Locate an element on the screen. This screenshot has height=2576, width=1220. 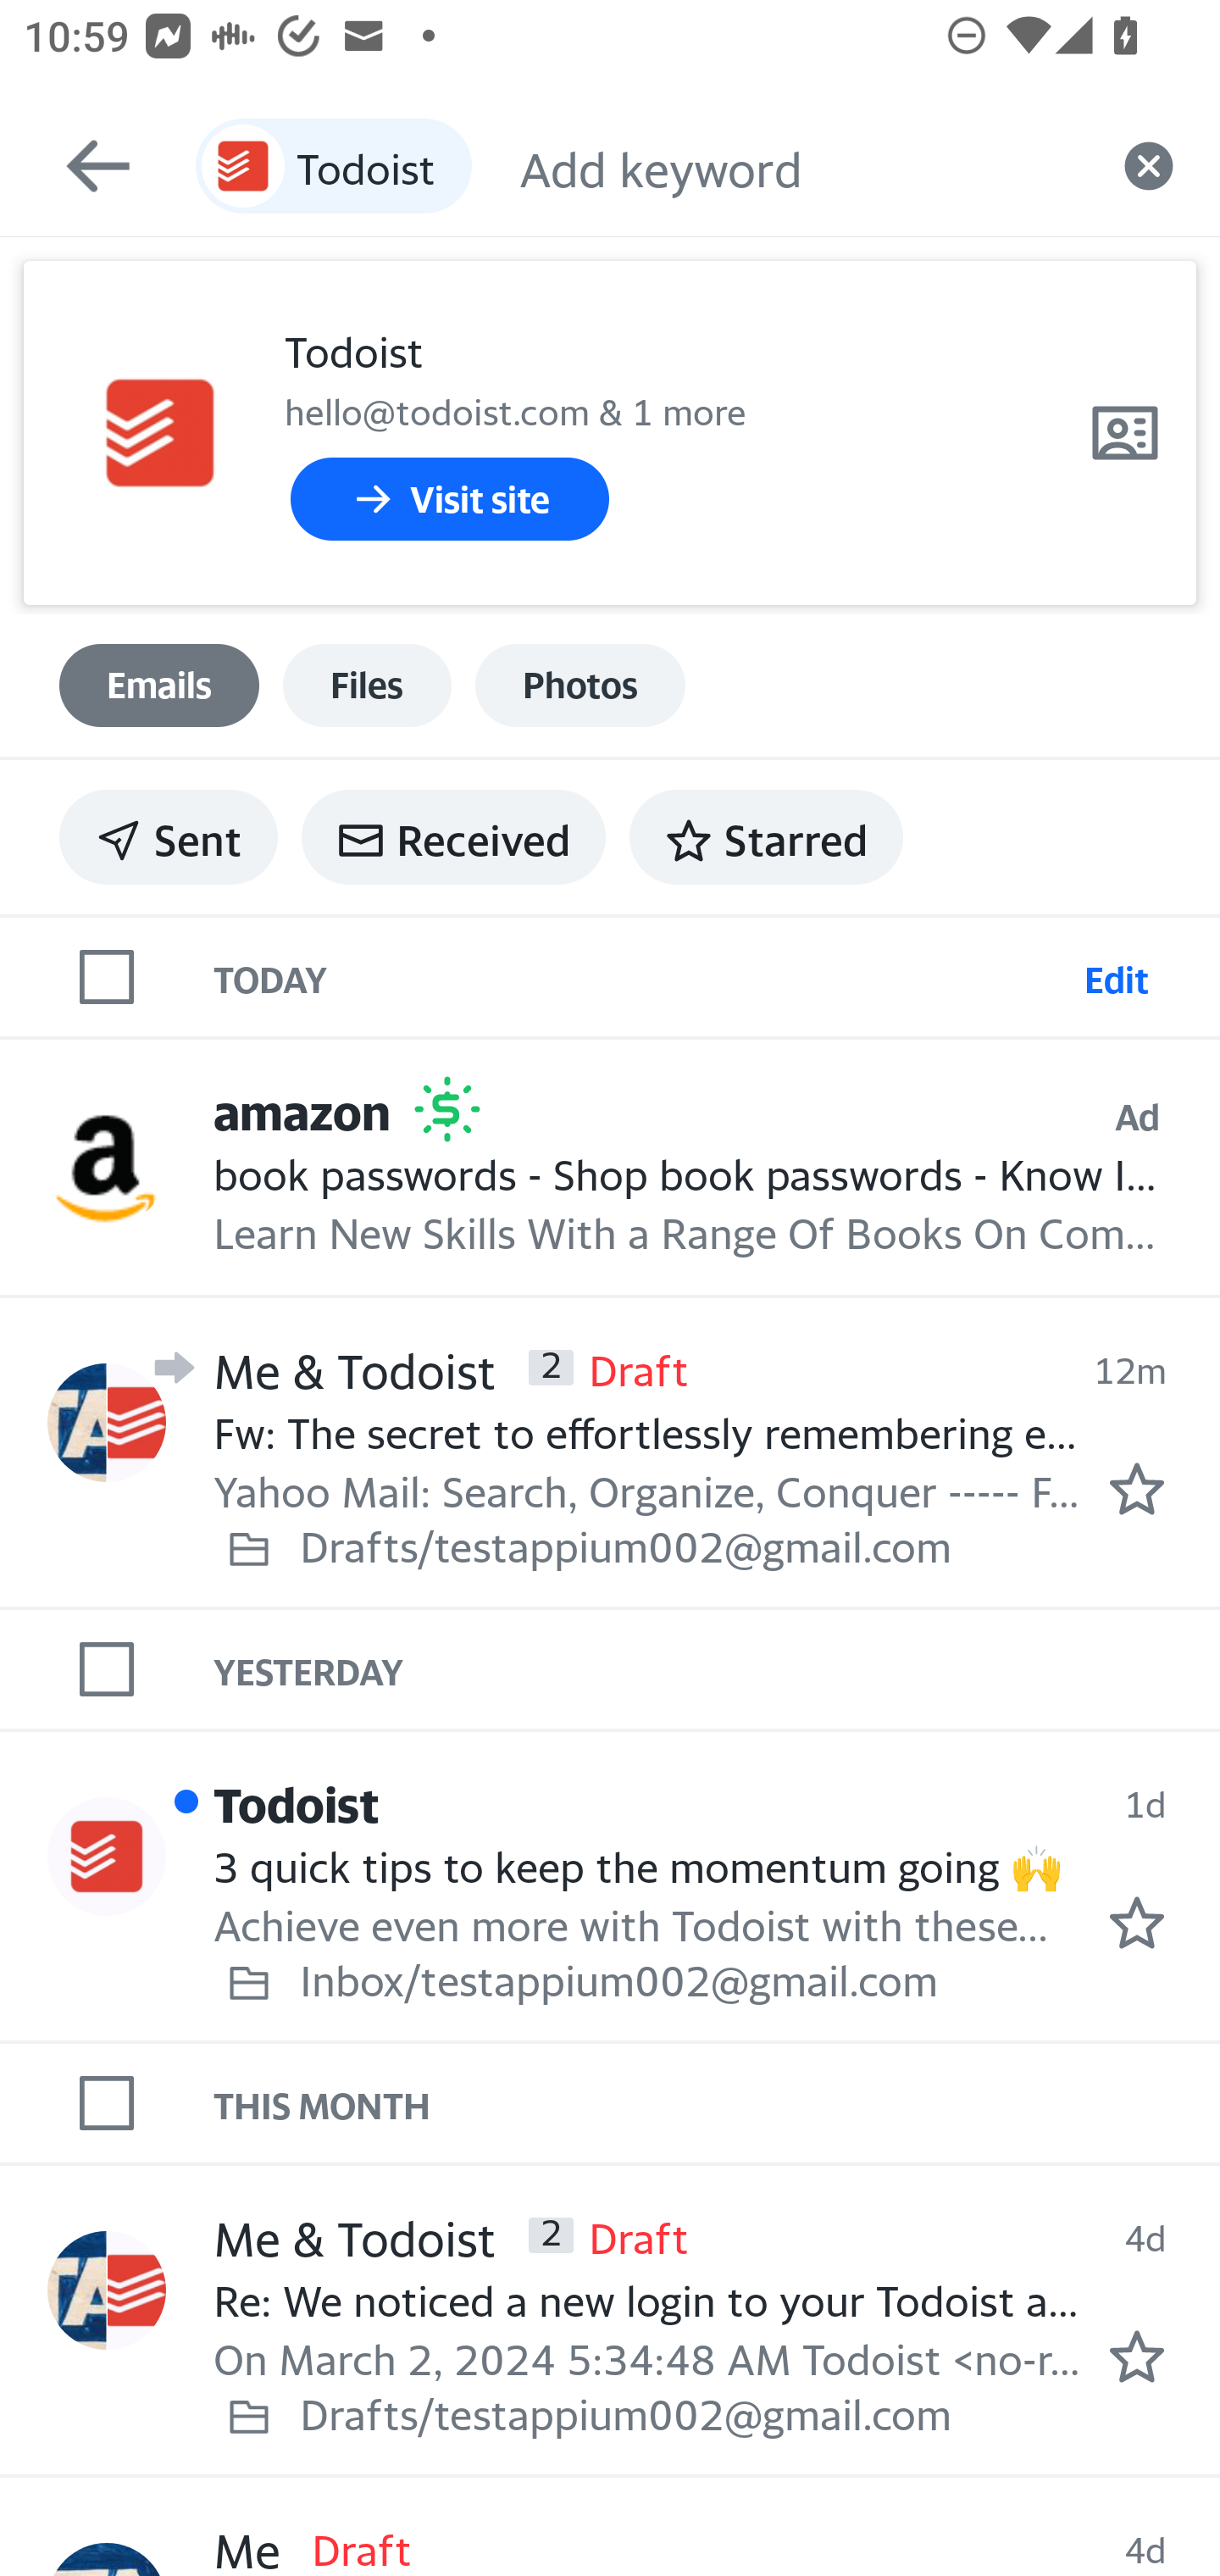
Mark as starred. is located at coordinates (1137, 1487).